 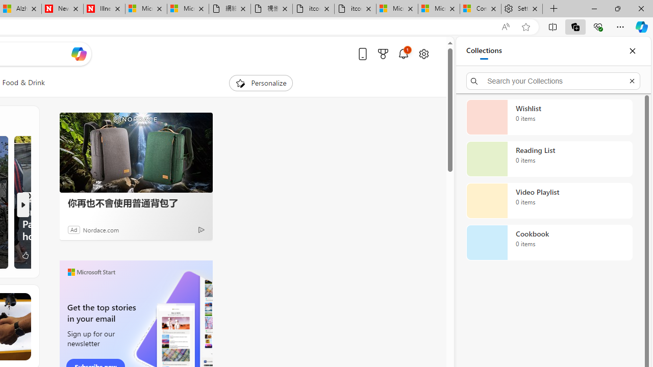 I want to click on Search your Collections, so click(x=553, y=81).